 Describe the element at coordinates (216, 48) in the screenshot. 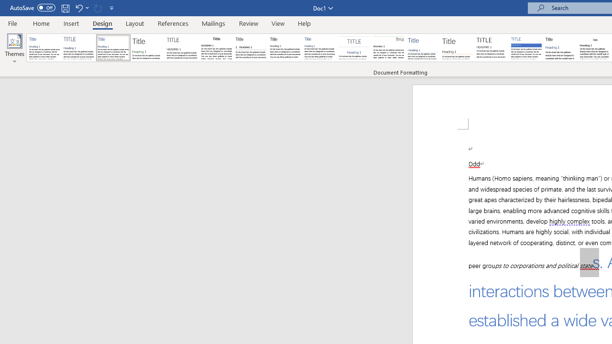

I see `Black & White (Classic)` at that location.